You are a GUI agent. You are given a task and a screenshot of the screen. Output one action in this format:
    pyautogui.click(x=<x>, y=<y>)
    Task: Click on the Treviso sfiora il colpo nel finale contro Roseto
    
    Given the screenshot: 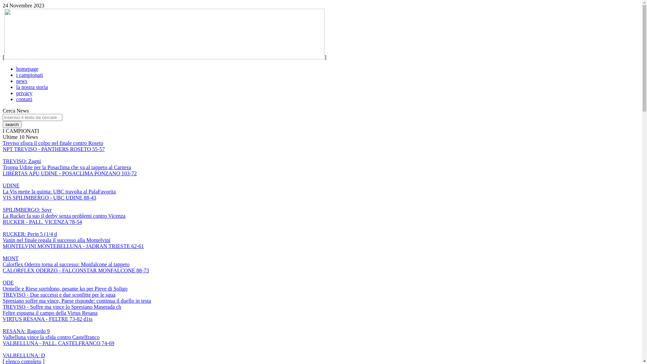 What is the action you would take?
    pyautogui.click(x=53, y=143)
    